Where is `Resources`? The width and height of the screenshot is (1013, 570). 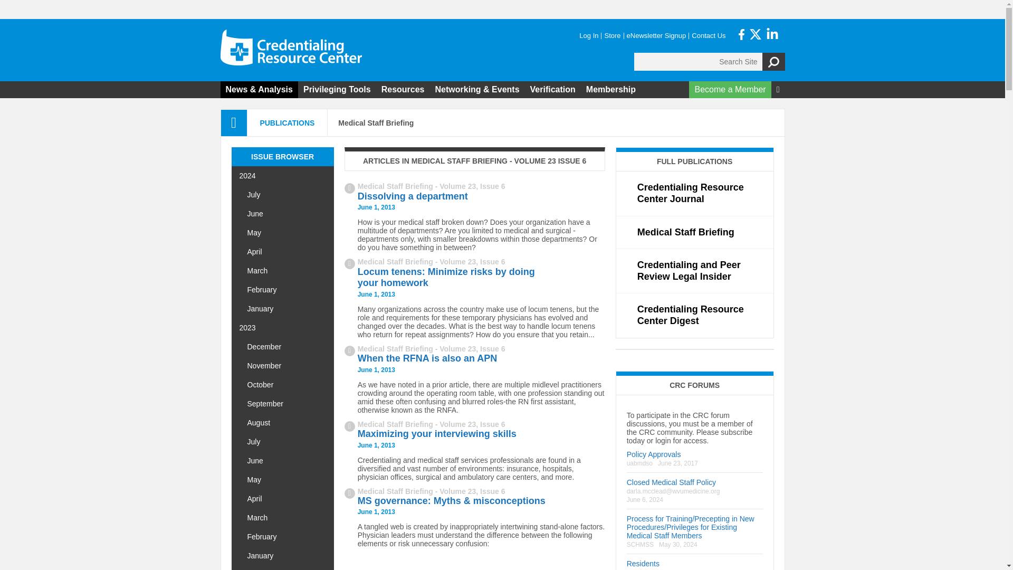 Resources is located at coordinates (403, 89).